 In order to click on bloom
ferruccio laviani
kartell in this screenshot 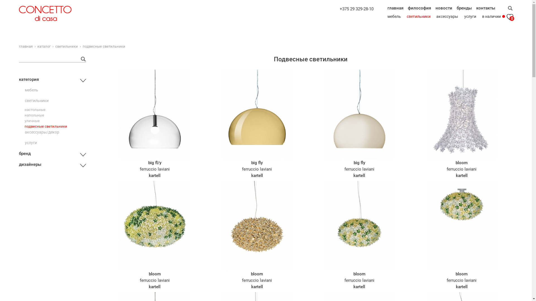, I will do `click(155, 235)`.